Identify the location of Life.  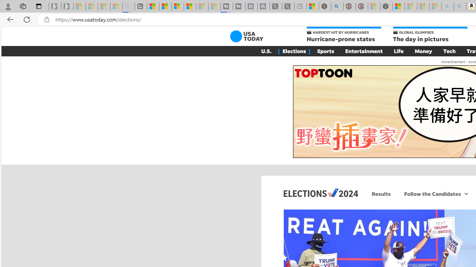
(399, 51).